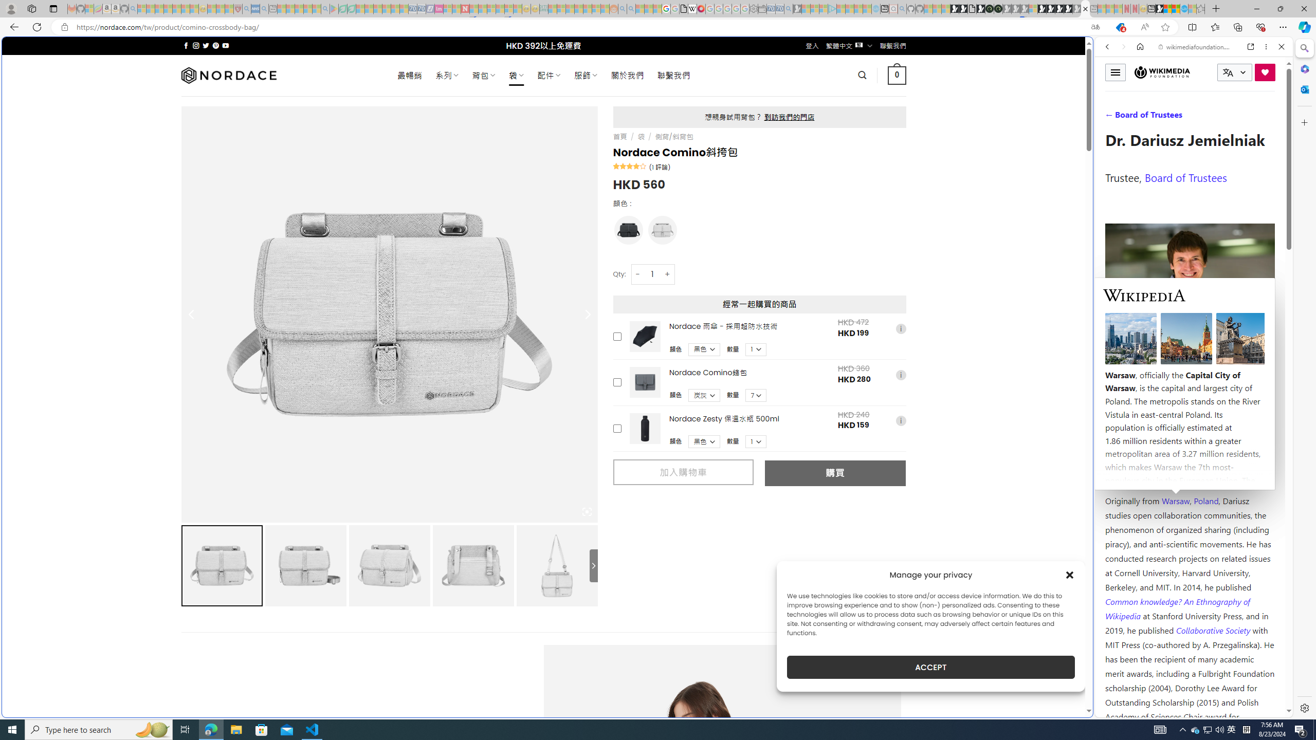  I want to click on Class: iconic-woothumbs-fullscreen, so click(587, 512).